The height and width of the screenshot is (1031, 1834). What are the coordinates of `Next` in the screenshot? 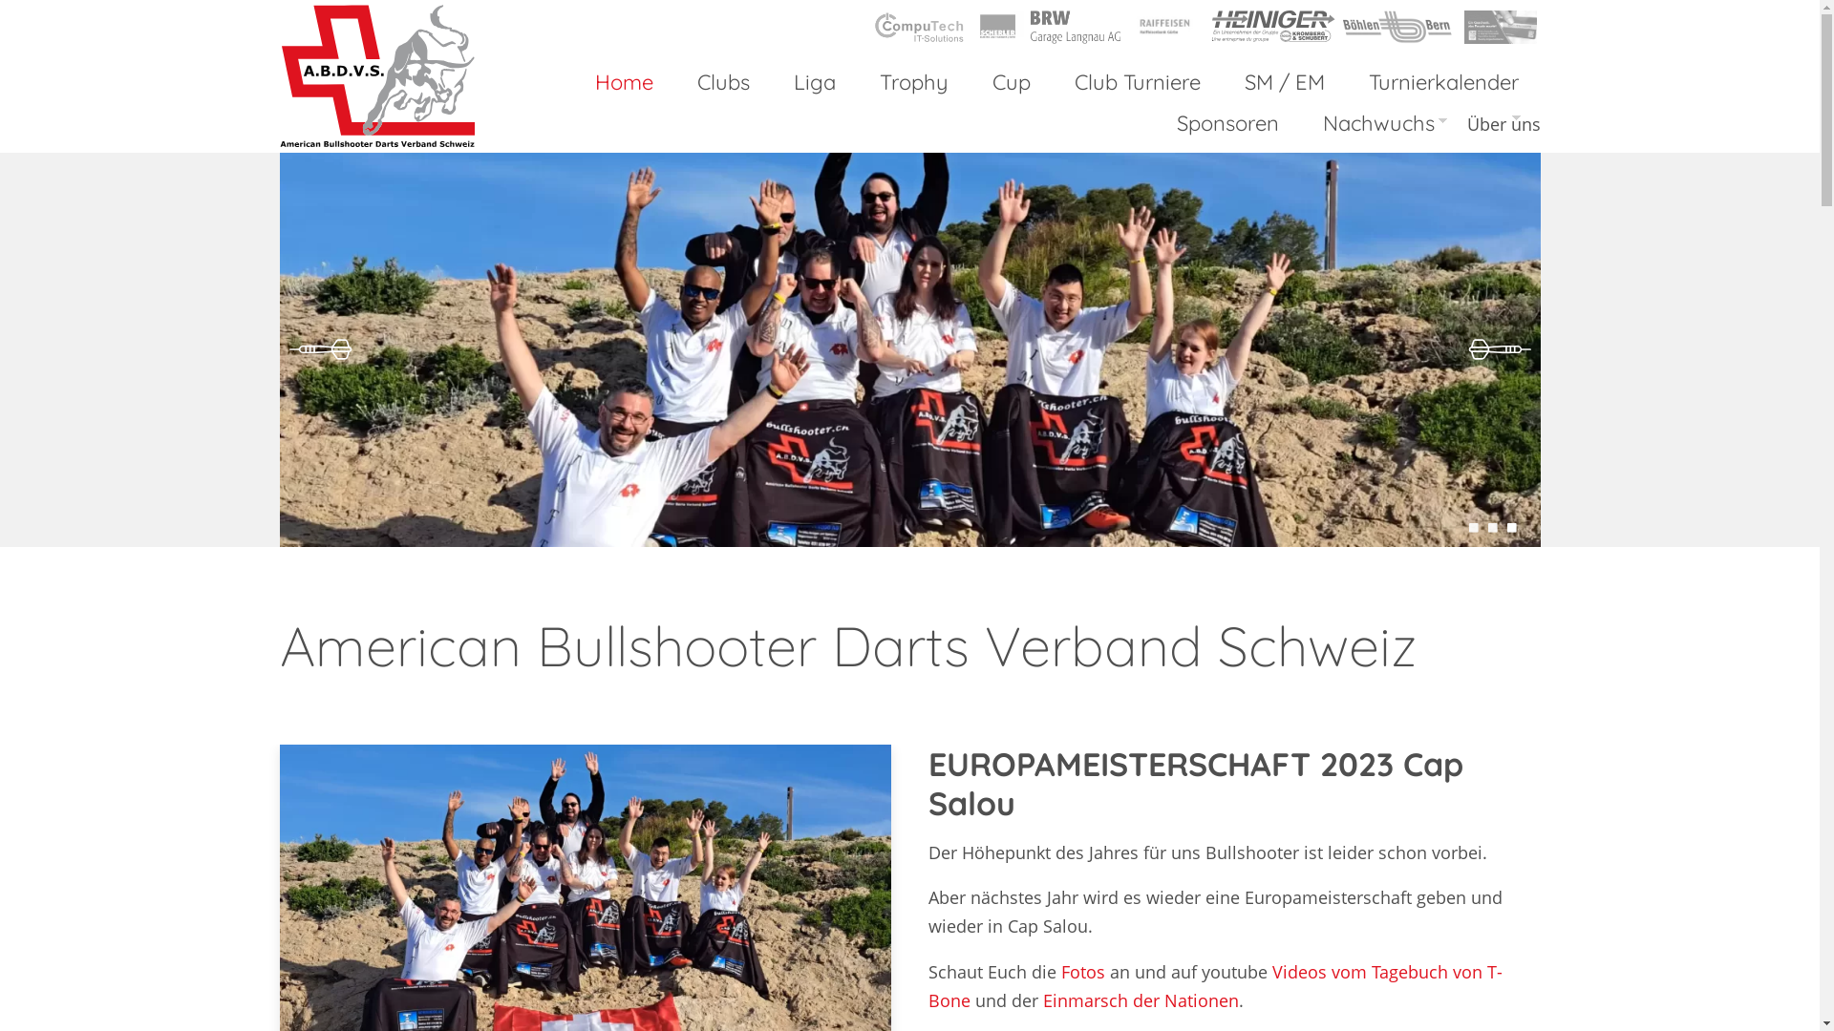 It's located at (1497, 349).